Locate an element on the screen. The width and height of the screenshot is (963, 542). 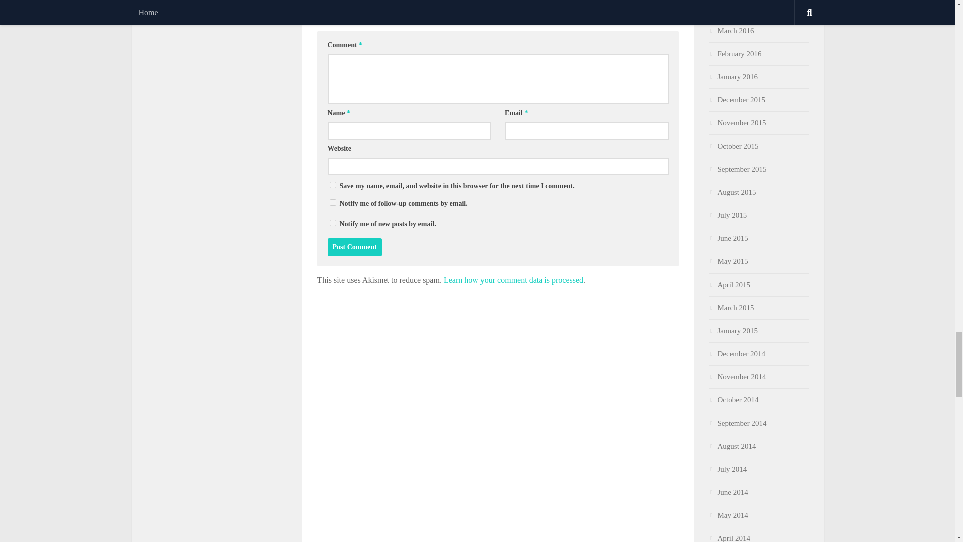
Post Comment is located at coordinates (354, 247).